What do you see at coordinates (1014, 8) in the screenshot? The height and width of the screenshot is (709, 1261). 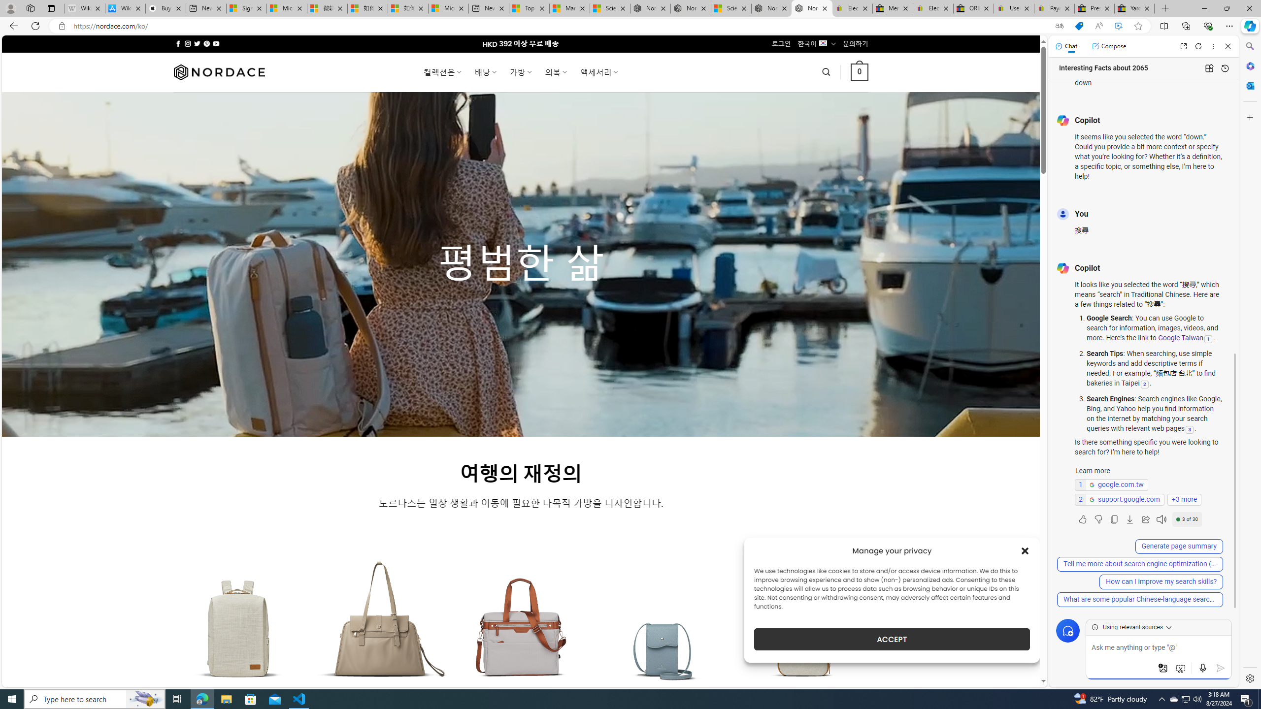 I see `User Privacy Notice | eBay` at bounding box center [1014, 8].